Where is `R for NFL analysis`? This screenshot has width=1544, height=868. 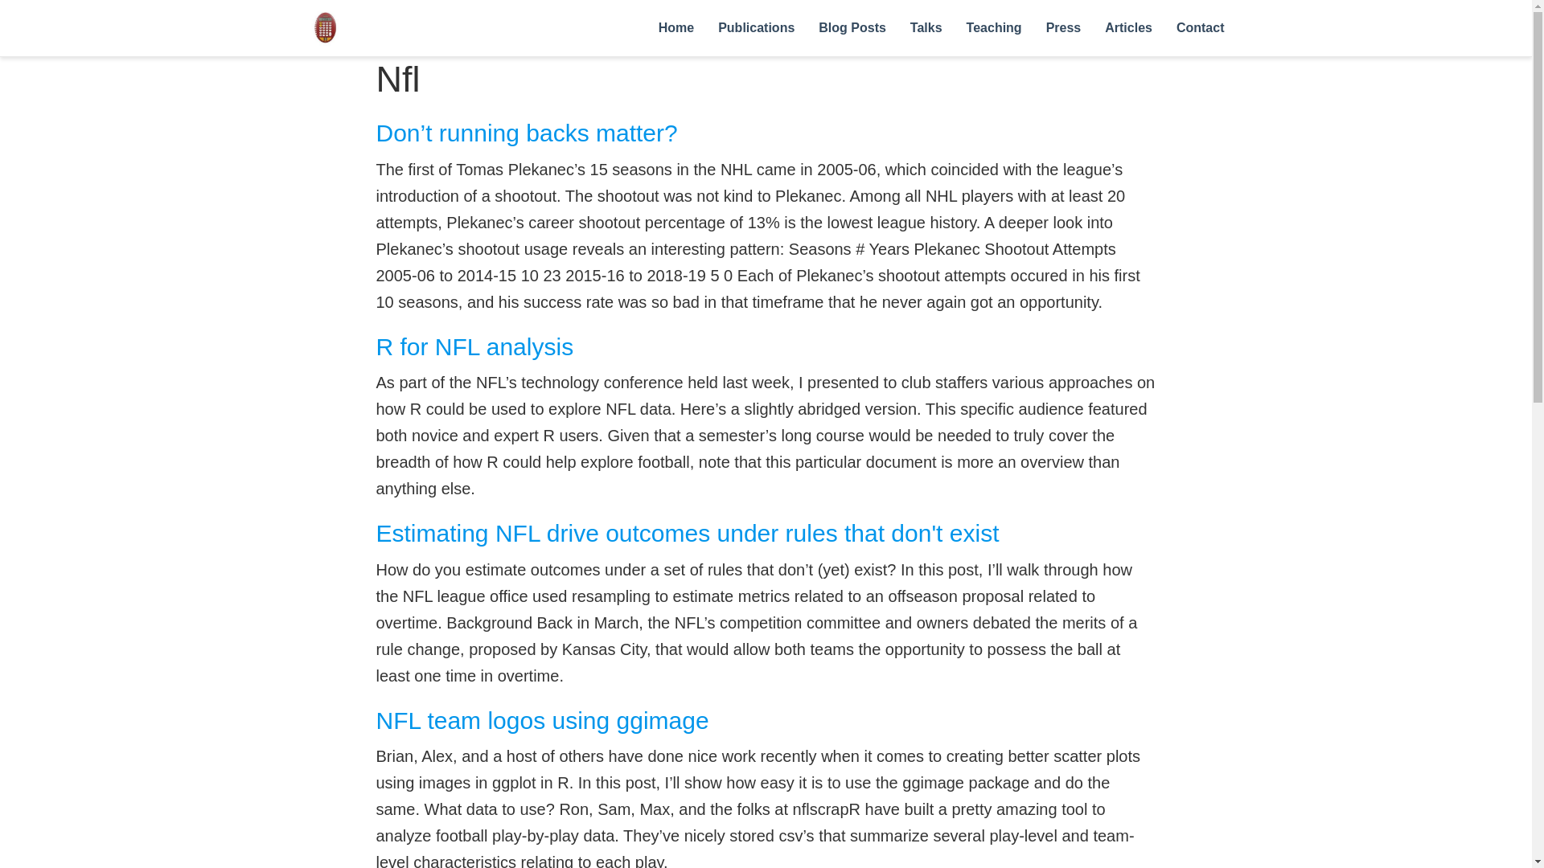 R for NFL analysis is located at coordinates (475, 346).